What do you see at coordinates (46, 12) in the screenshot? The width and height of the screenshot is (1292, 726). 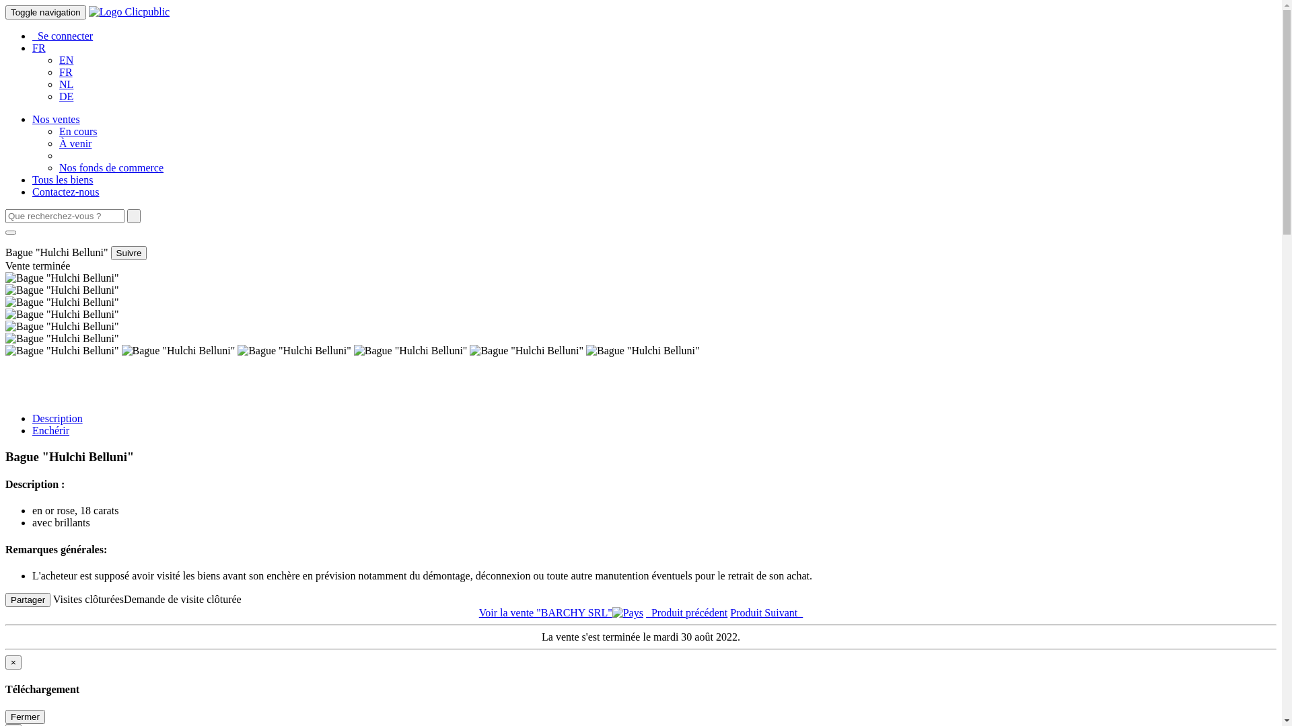 I see `Toggle navigation` at bounding box center [46, 12].